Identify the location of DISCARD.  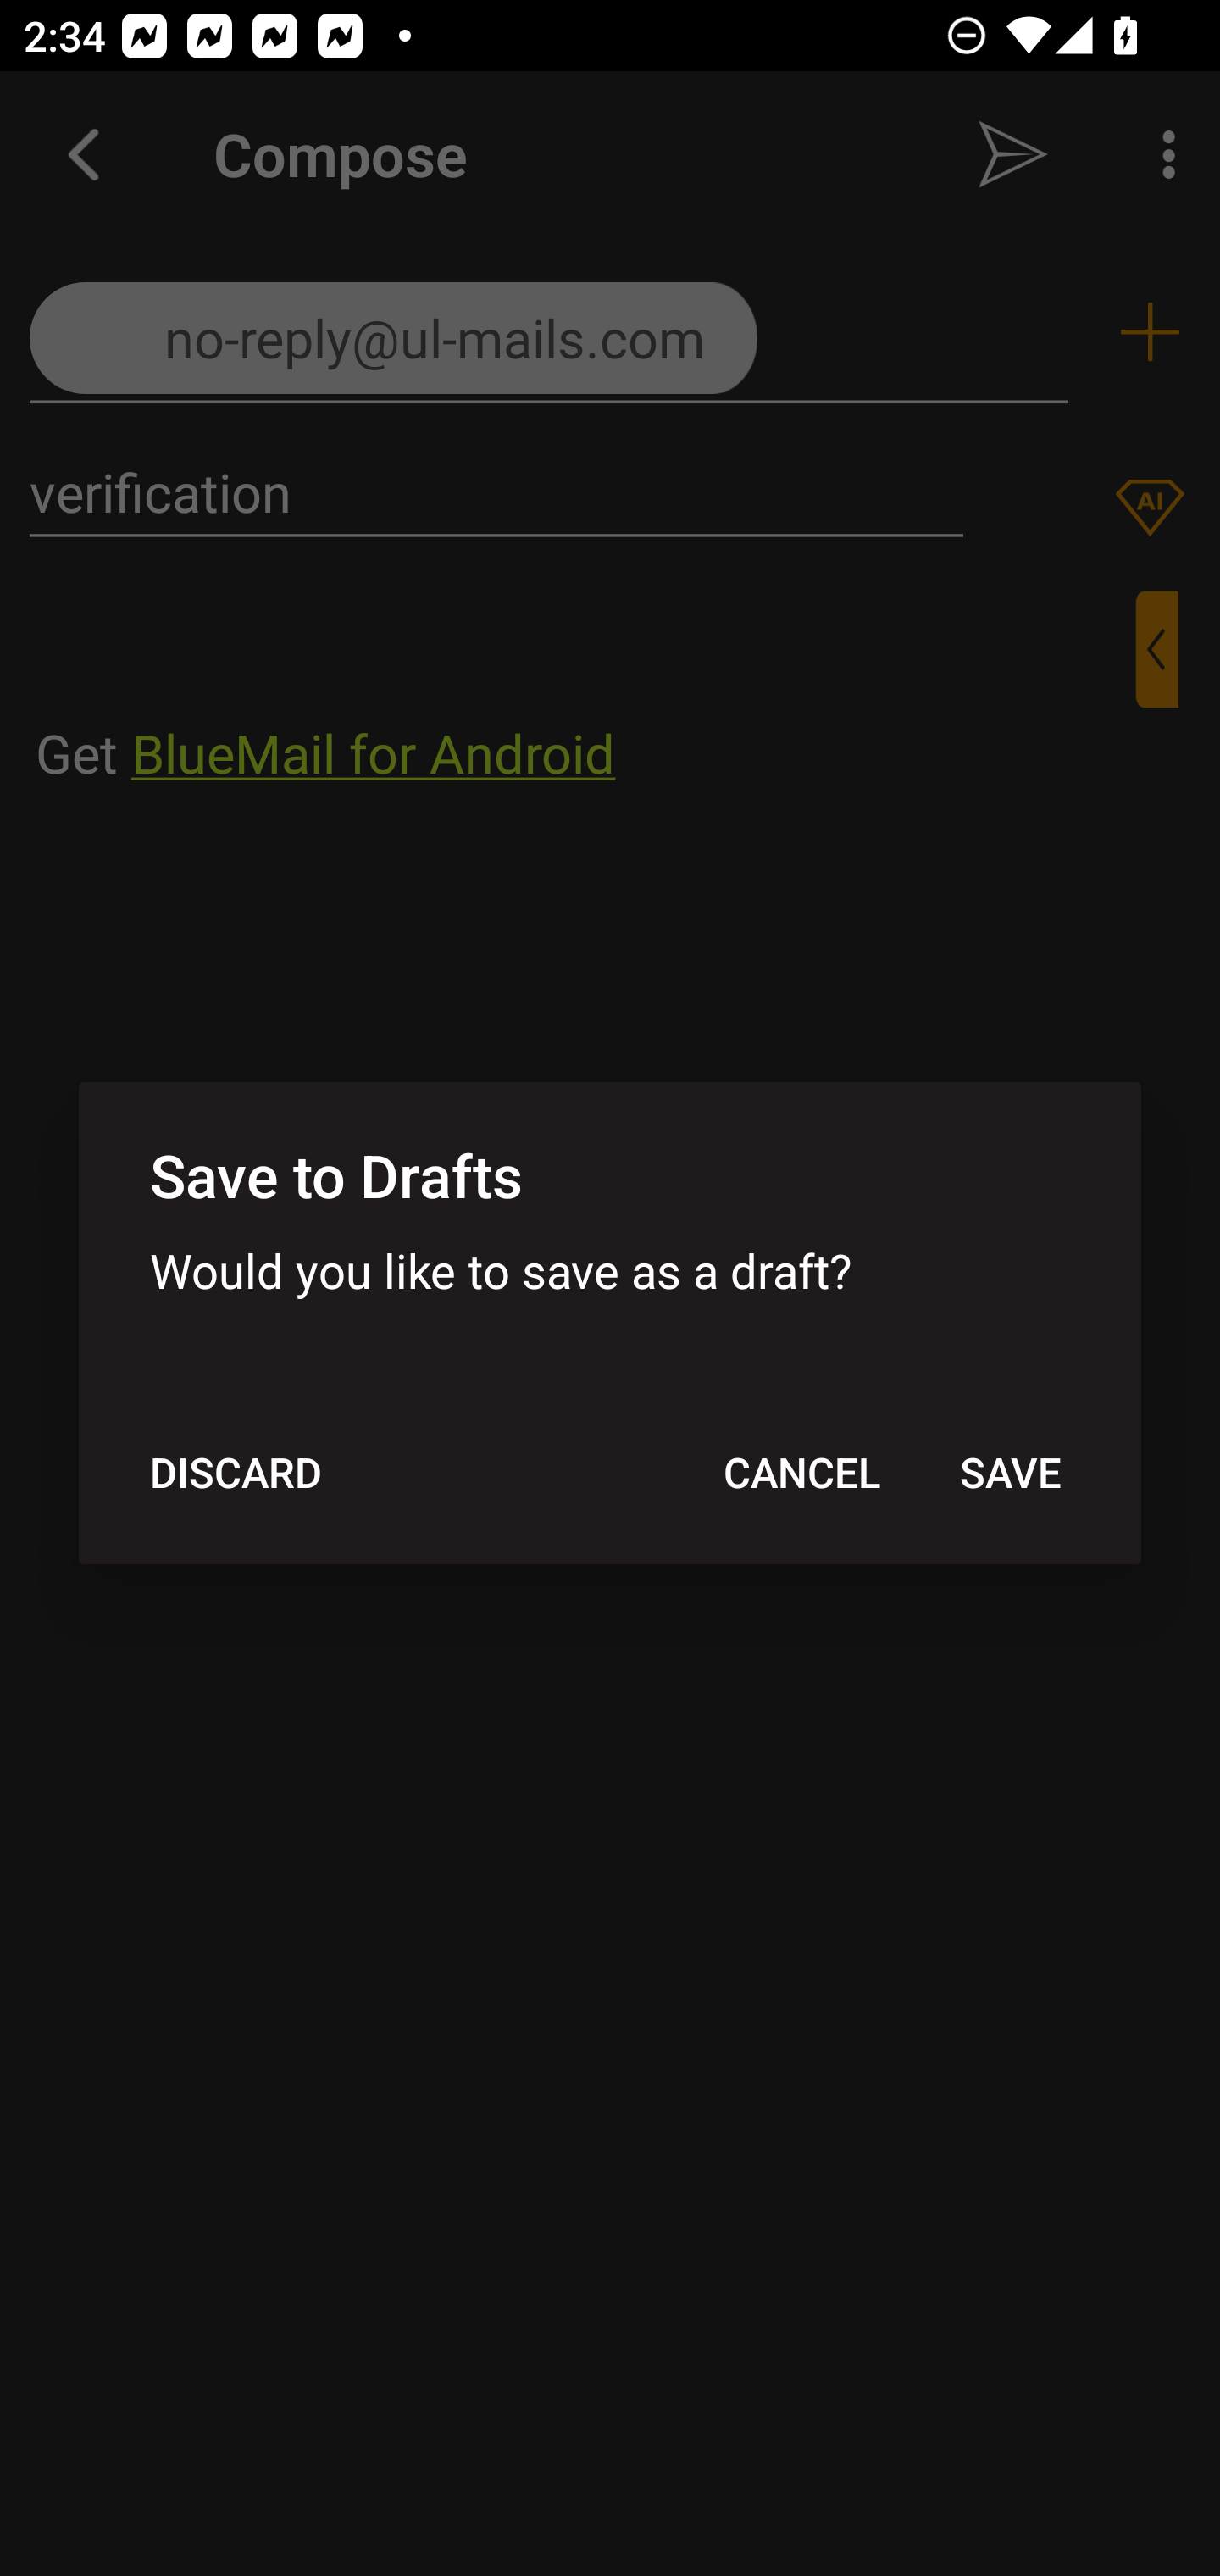
(236, 1472).